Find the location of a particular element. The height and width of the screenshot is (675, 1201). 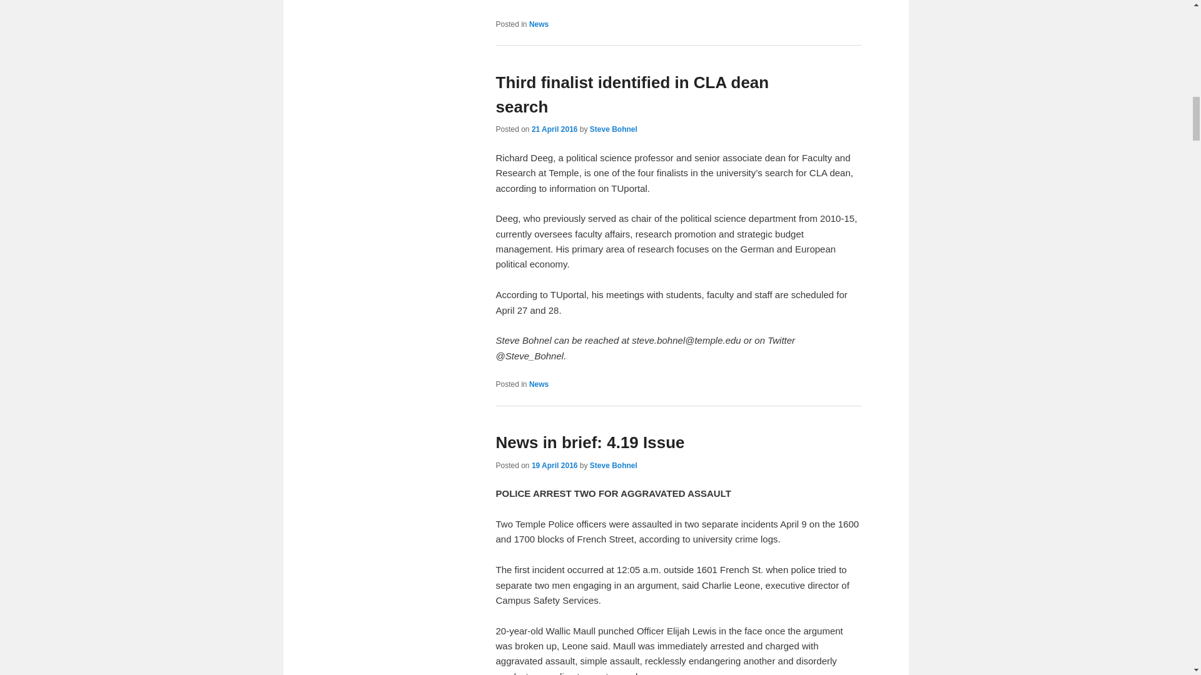

News is located at coordinates (539, 24).